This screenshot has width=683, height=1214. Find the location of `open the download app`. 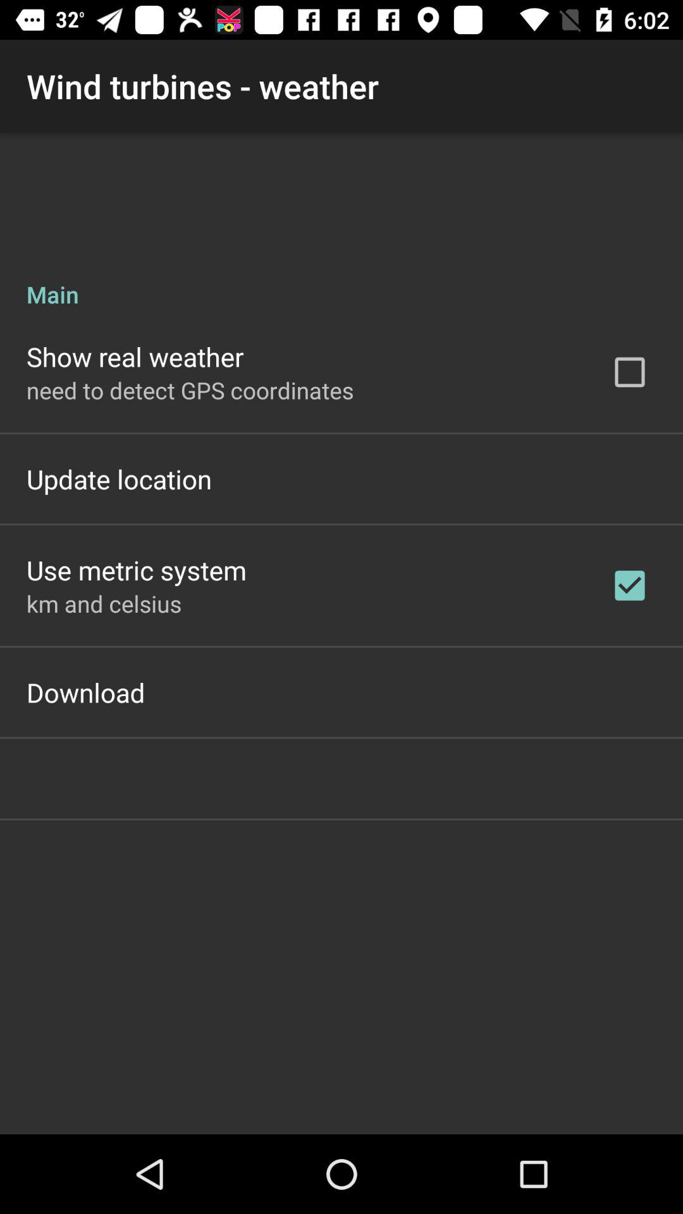

open the download app is located at coordinates (86, 692).